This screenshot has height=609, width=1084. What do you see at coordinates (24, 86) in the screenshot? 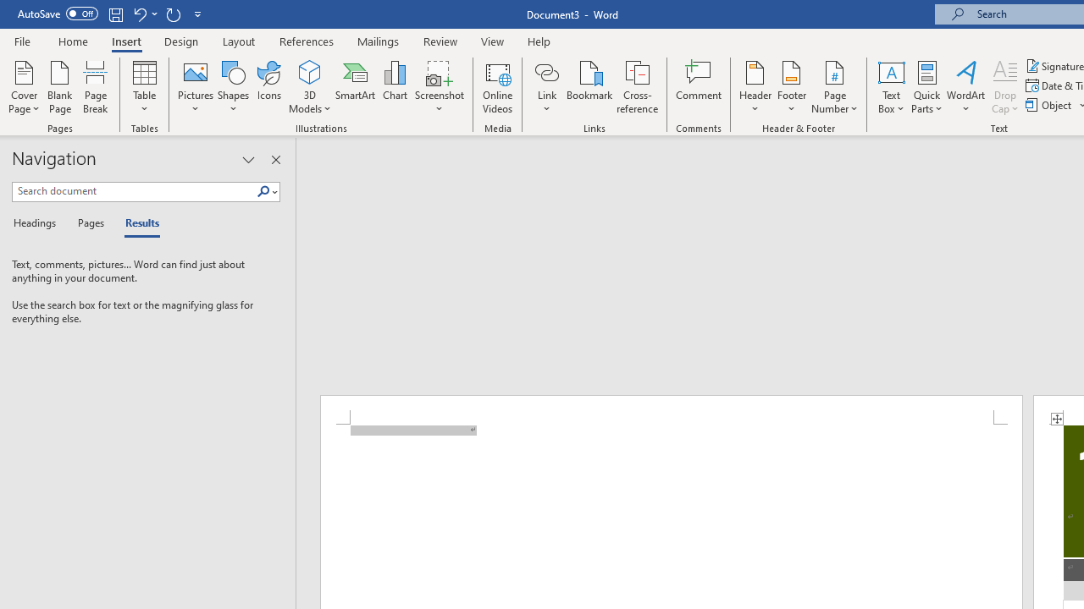
I see `Cover Page` at bounding box center [24, 86].